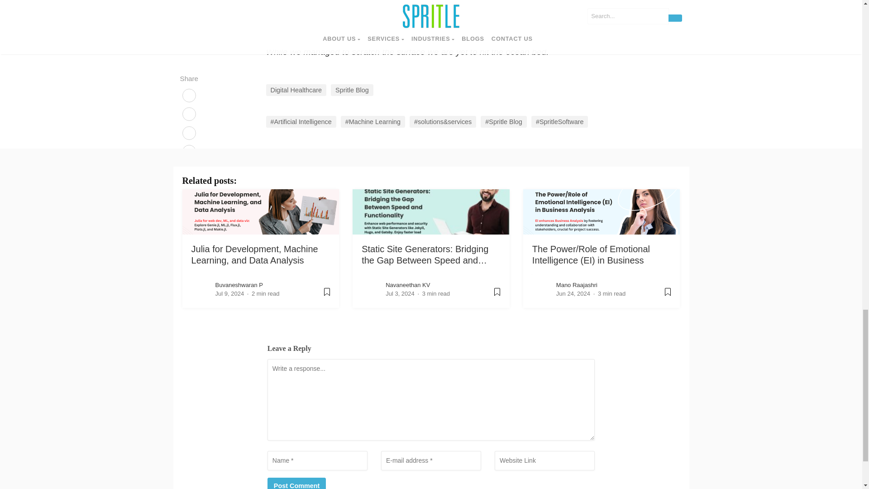 The image size is (869, 489). I want to click on Post Comment, so click(297, 484).